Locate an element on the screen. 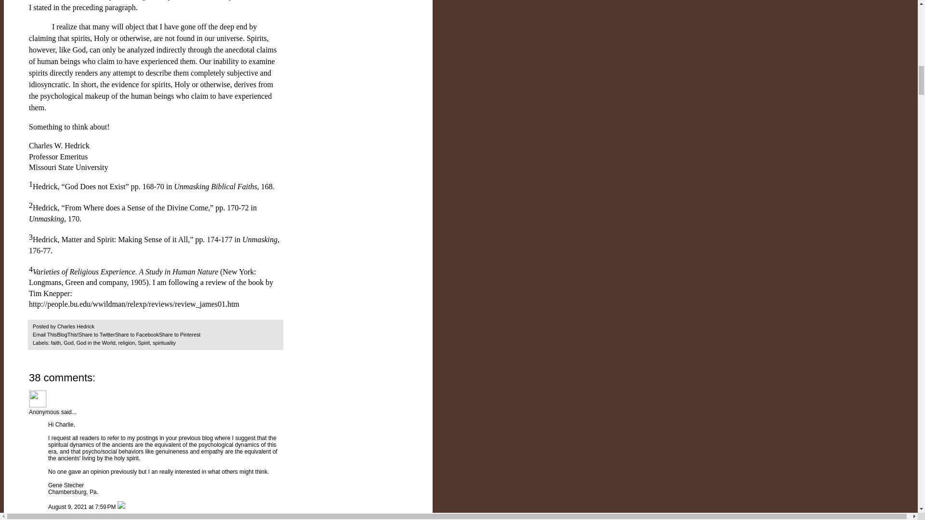 This screenshot has height=520, width=925. Share to Facebook is located at coordinates (137, 334).